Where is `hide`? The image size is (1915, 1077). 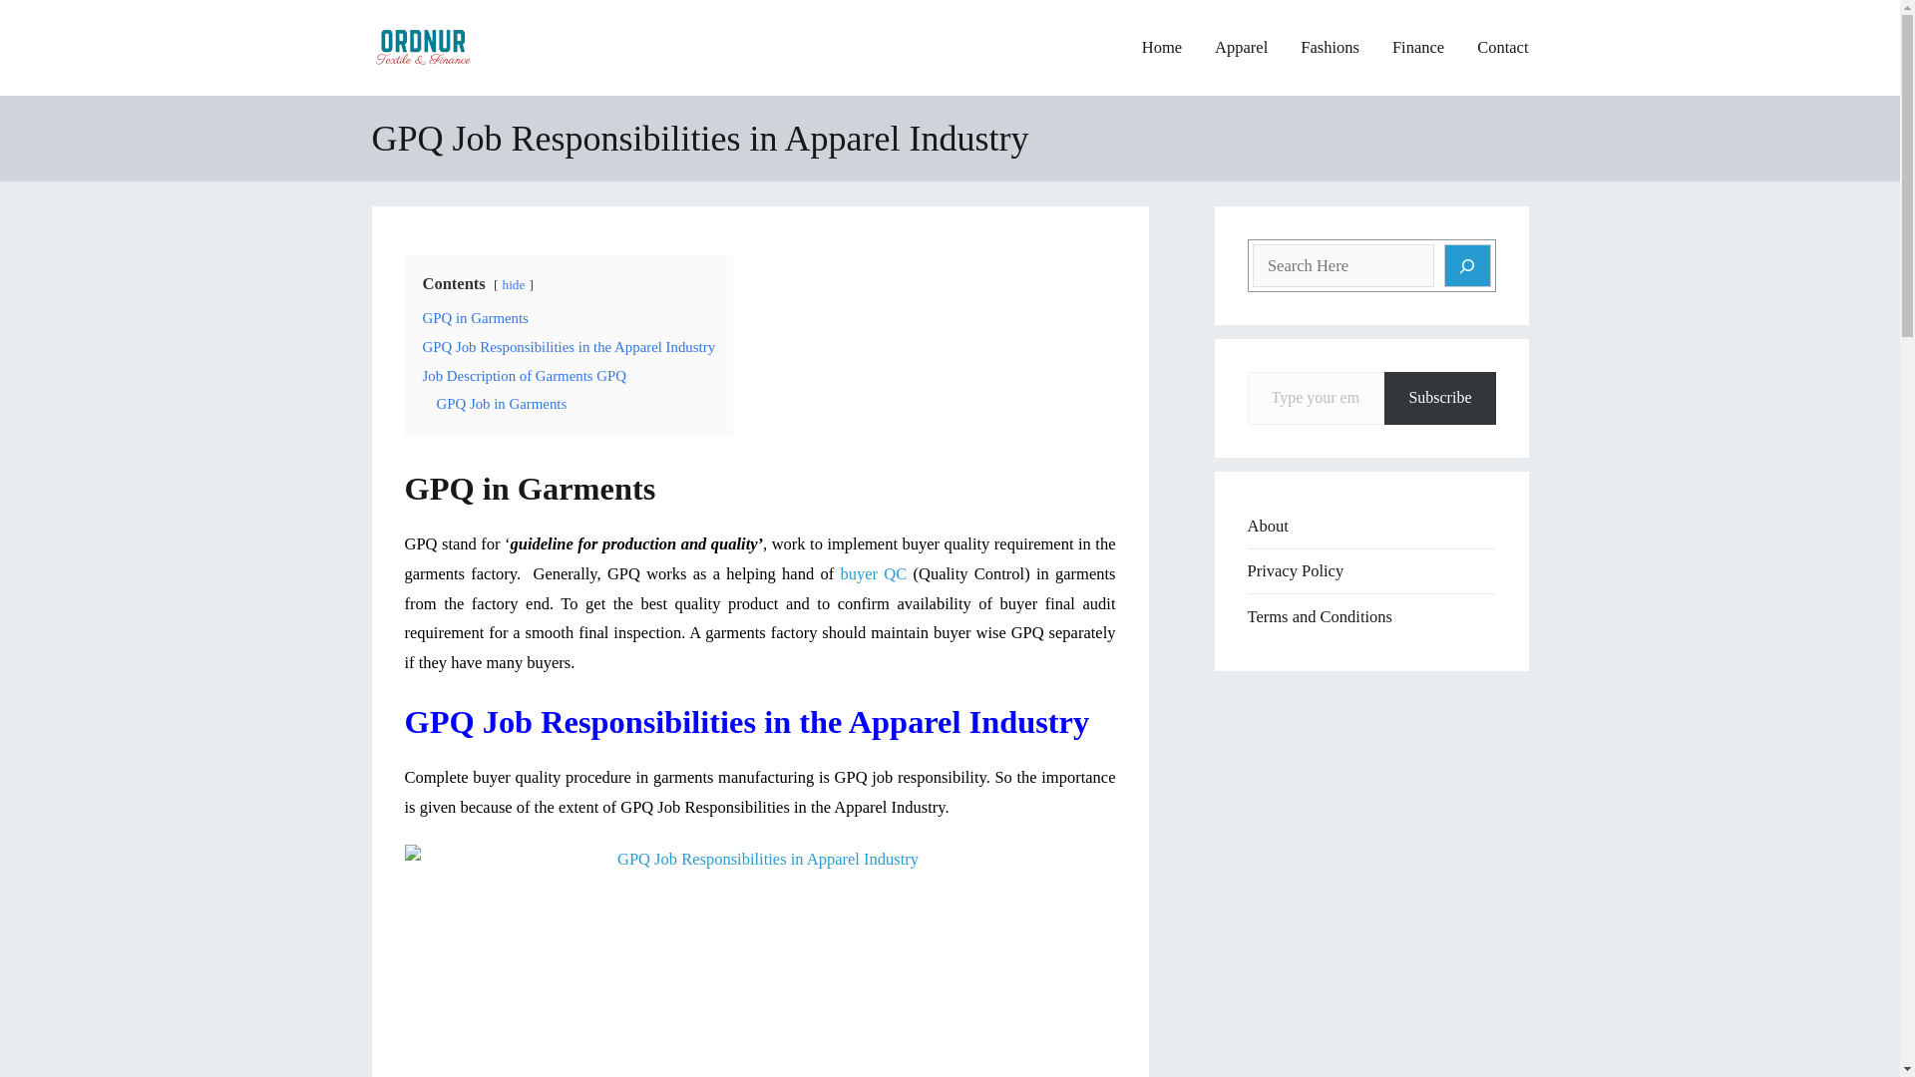 hide is located at coordinates (513, 283).